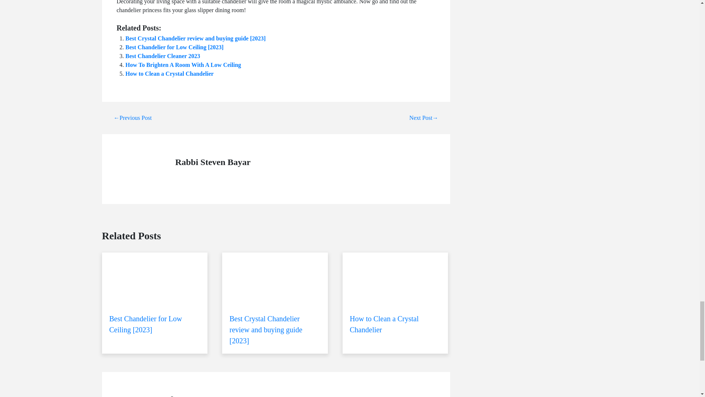  I want to click on How to Clean a Crystal Chandelier, so click(169, 74).